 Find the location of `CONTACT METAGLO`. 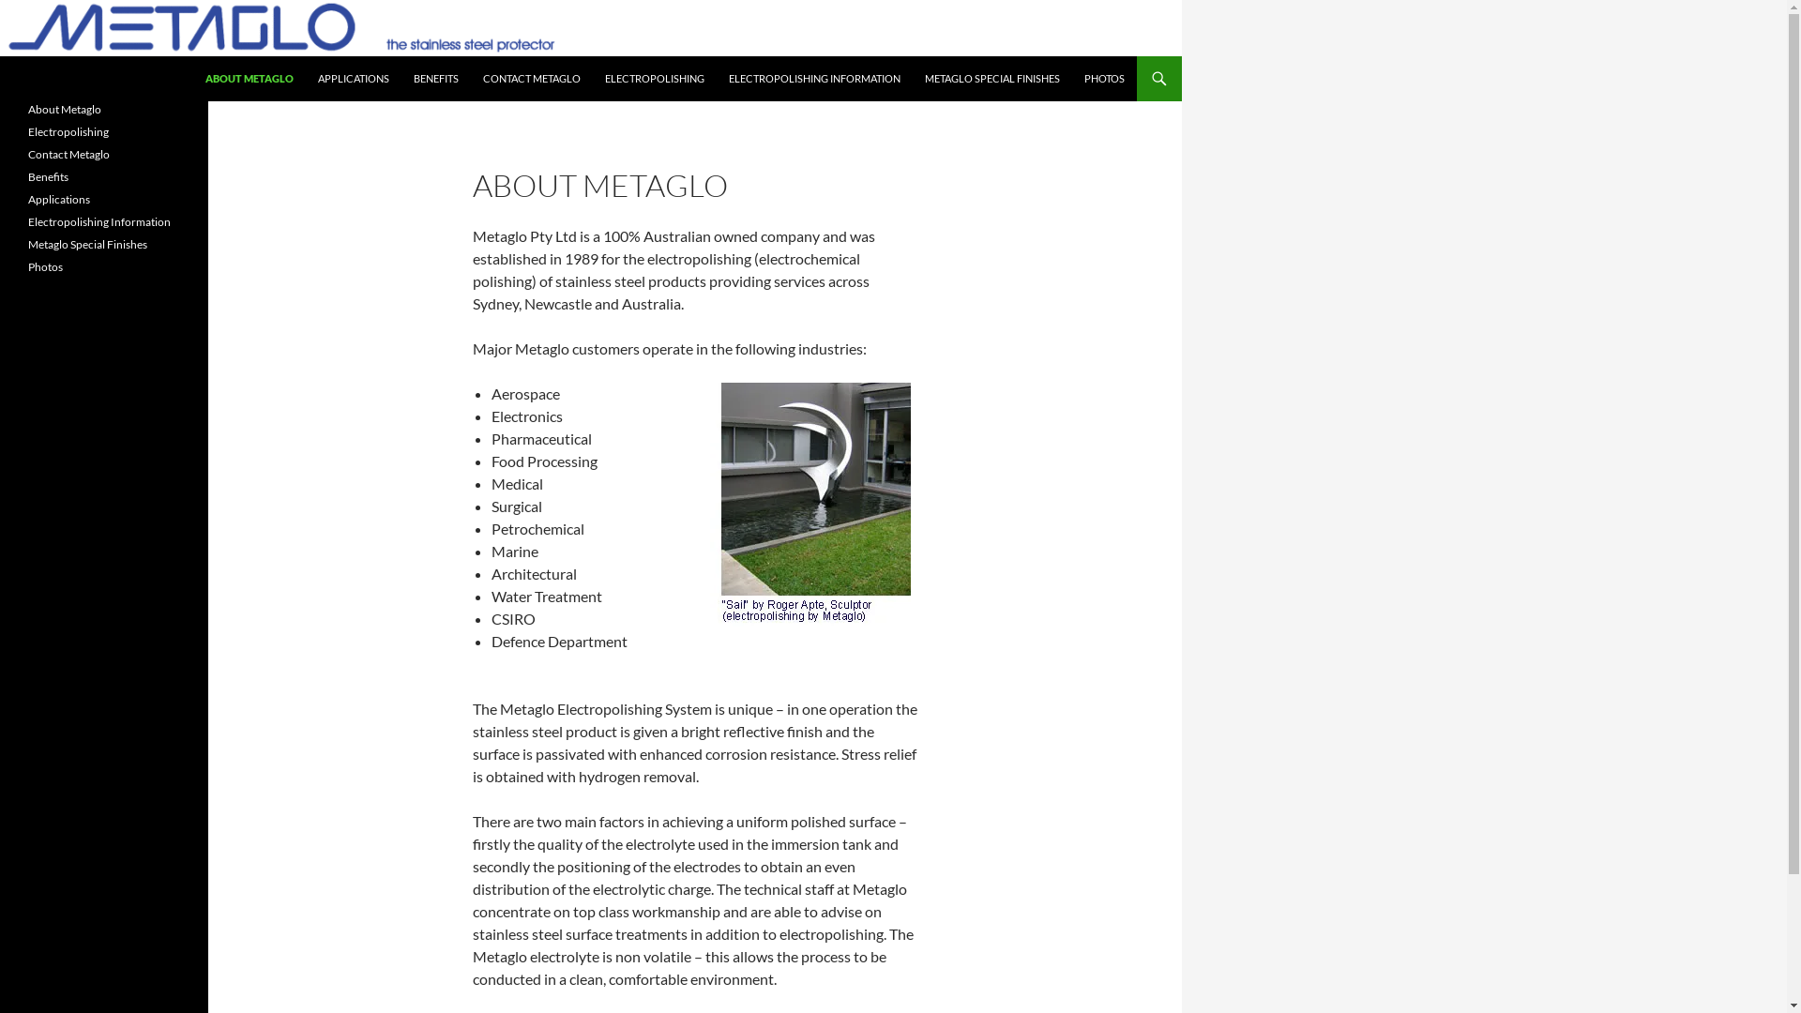

CONTACT METAGLO is located at coordinates (532, 79).